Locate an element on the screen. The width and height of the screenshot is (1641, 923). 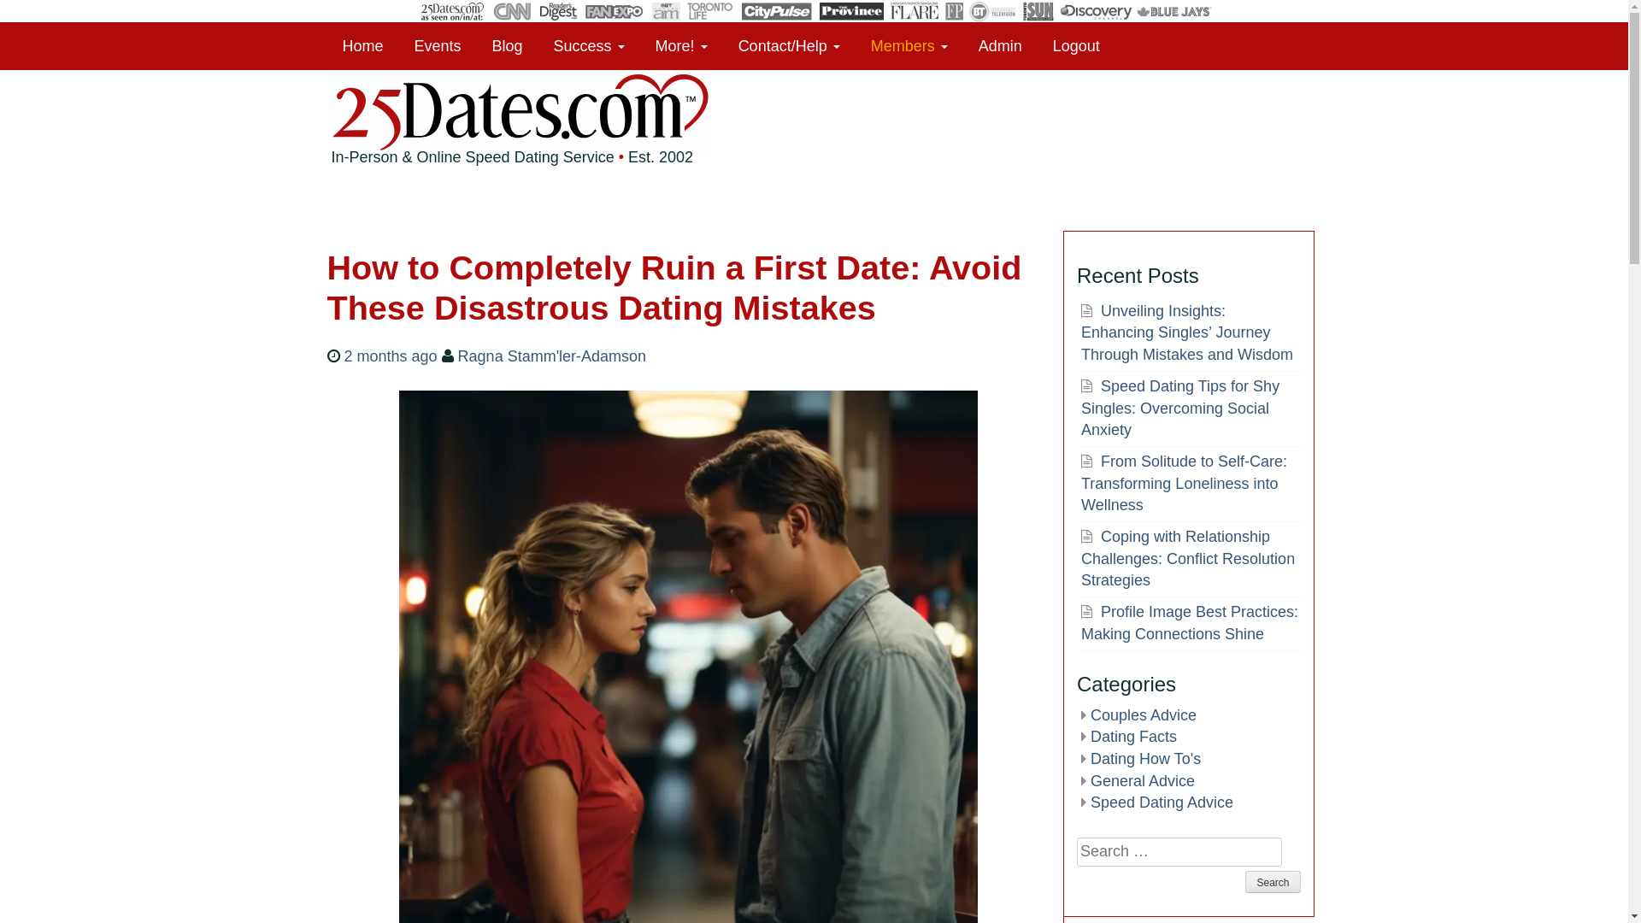
Blog is located at coordinates (508, 46).